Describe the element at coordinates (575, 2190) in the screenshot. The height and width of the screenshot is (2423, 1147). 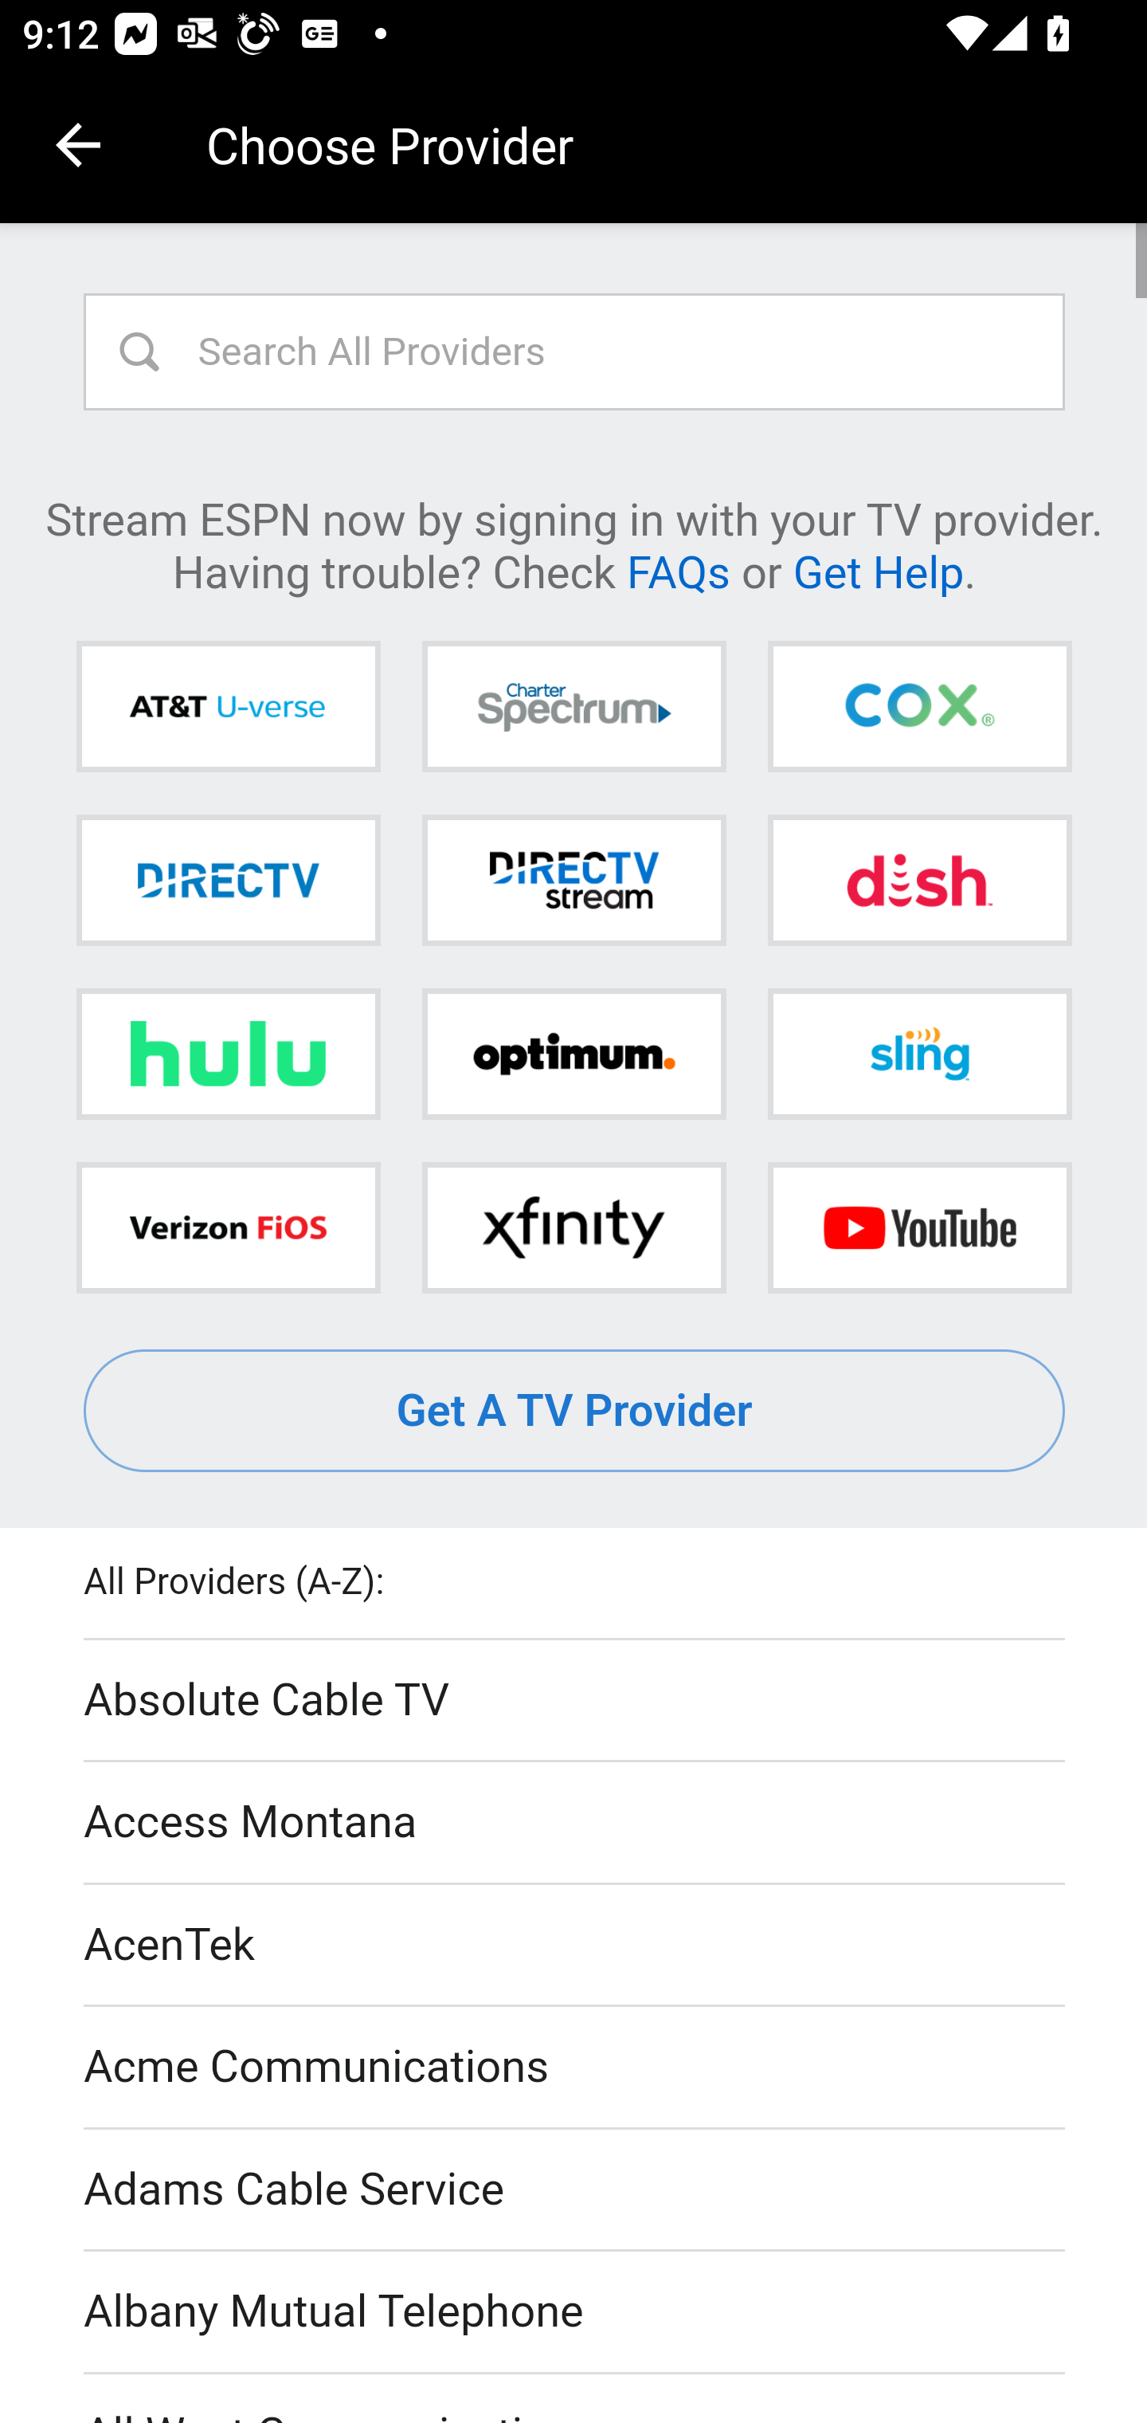
I see `Adams Cable Service` at that location.